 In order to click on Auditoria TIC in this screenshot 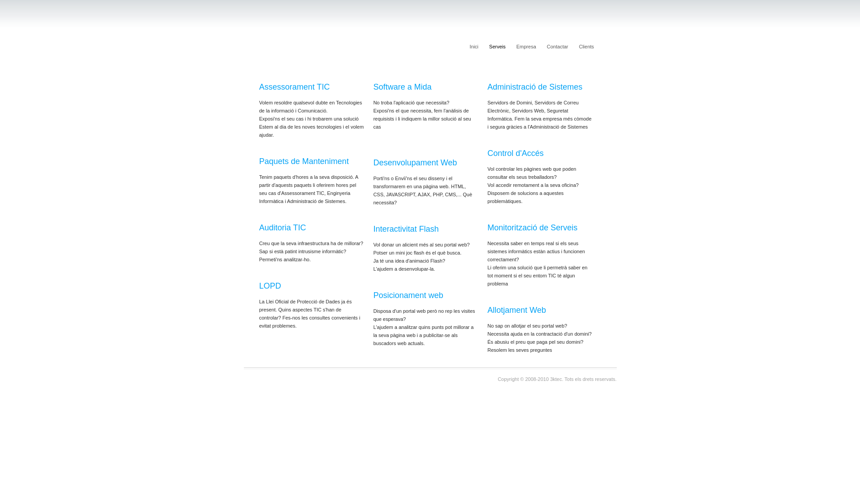, I will do `click(282, 228)`.